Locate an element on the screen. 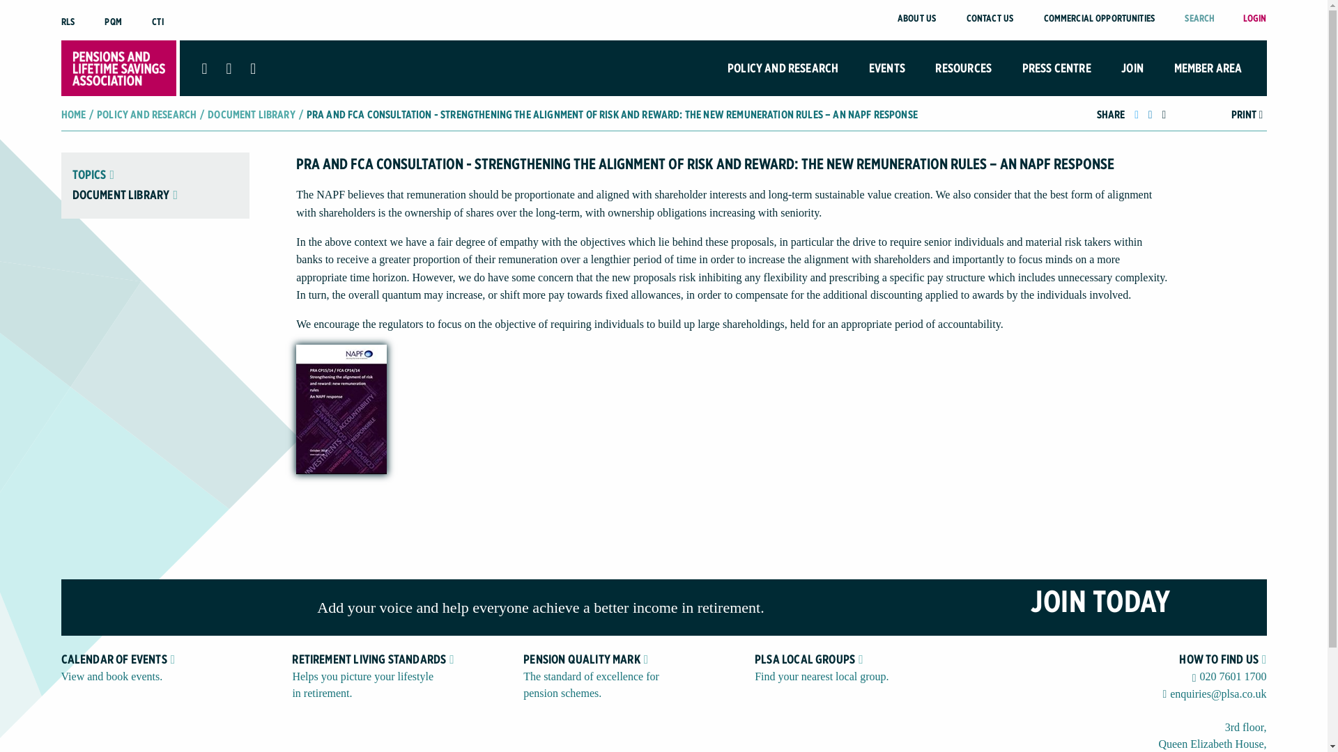 The image size is (1338, 752). COMMERCIAL OPPORTUNITIES is located at coordinates (1098, 18).